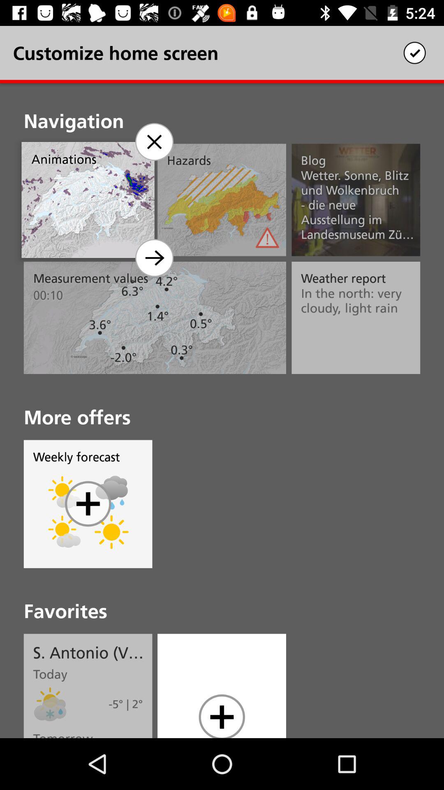  I want to click on select the image below the  button on the web page, so click(64, 532).